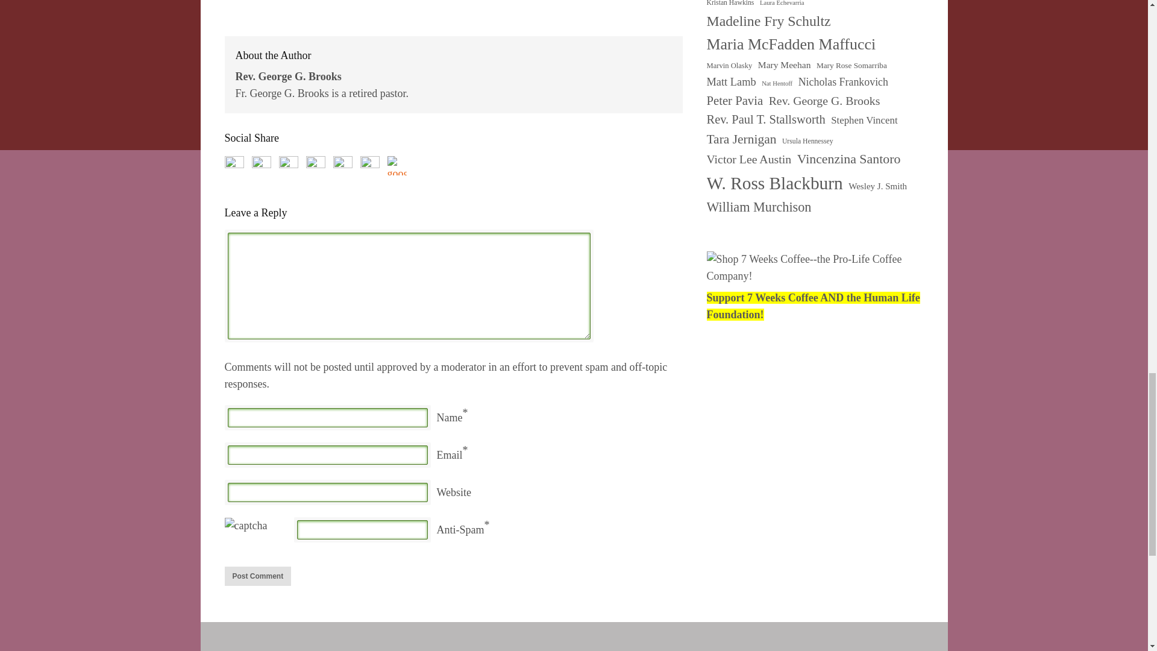 Image resolution: width=1157 pixels, height=651 pixels. Describe the element at coordinates (258, 576) in the screenshot. I see `Post Comment` at that location.